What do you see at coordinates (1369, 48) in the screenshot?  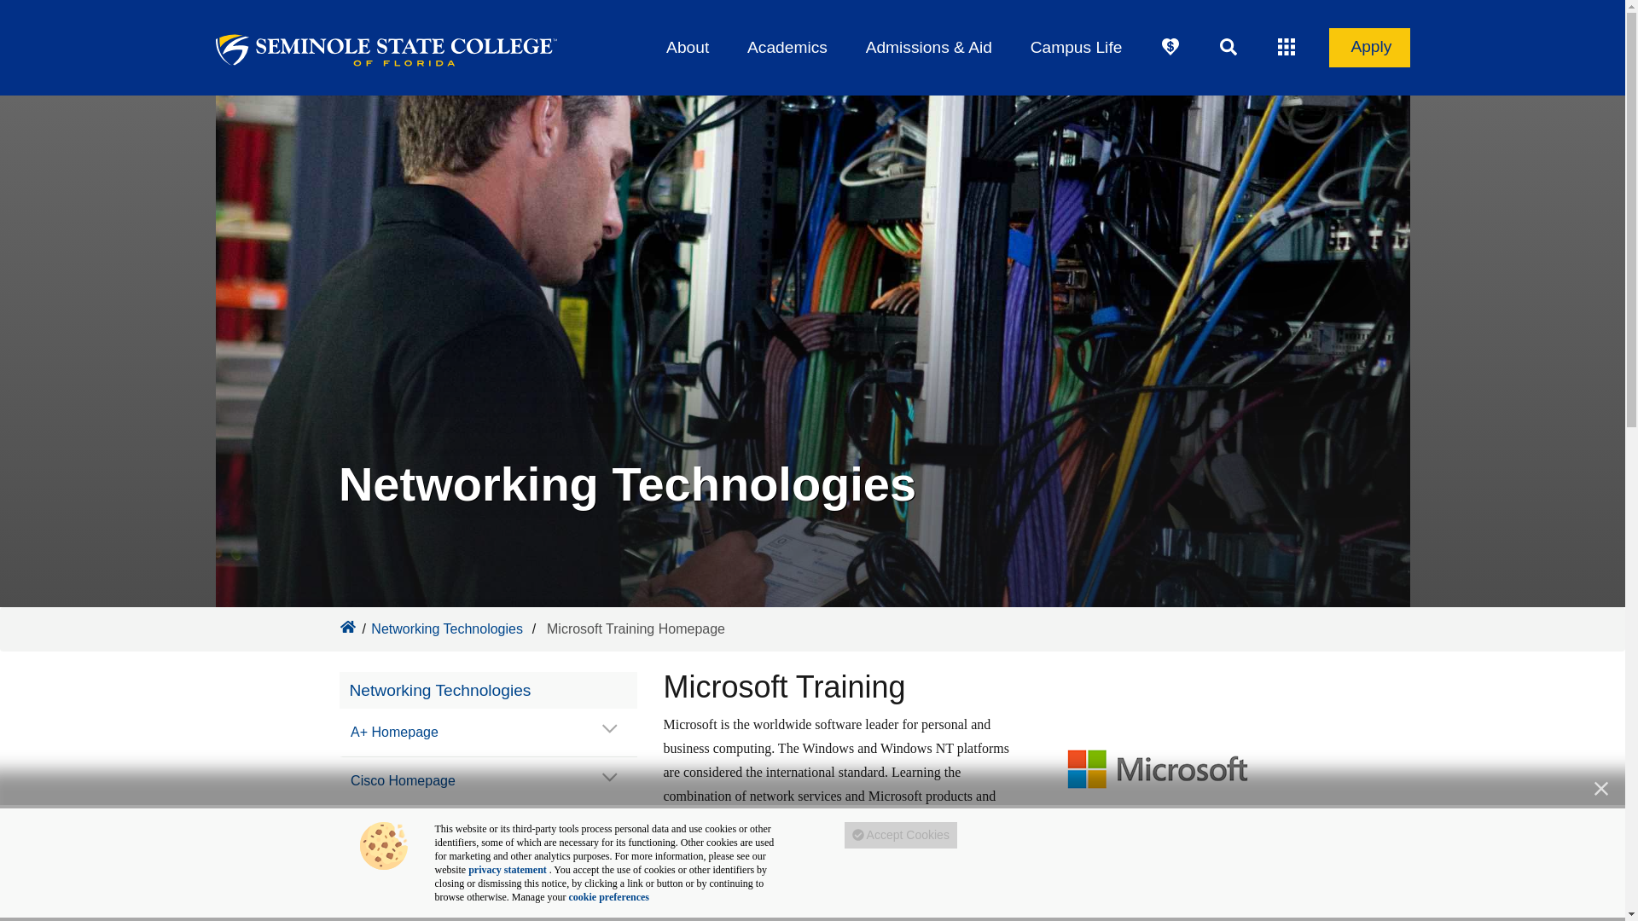 I see `Apply` at bounding box center [1369, 48].